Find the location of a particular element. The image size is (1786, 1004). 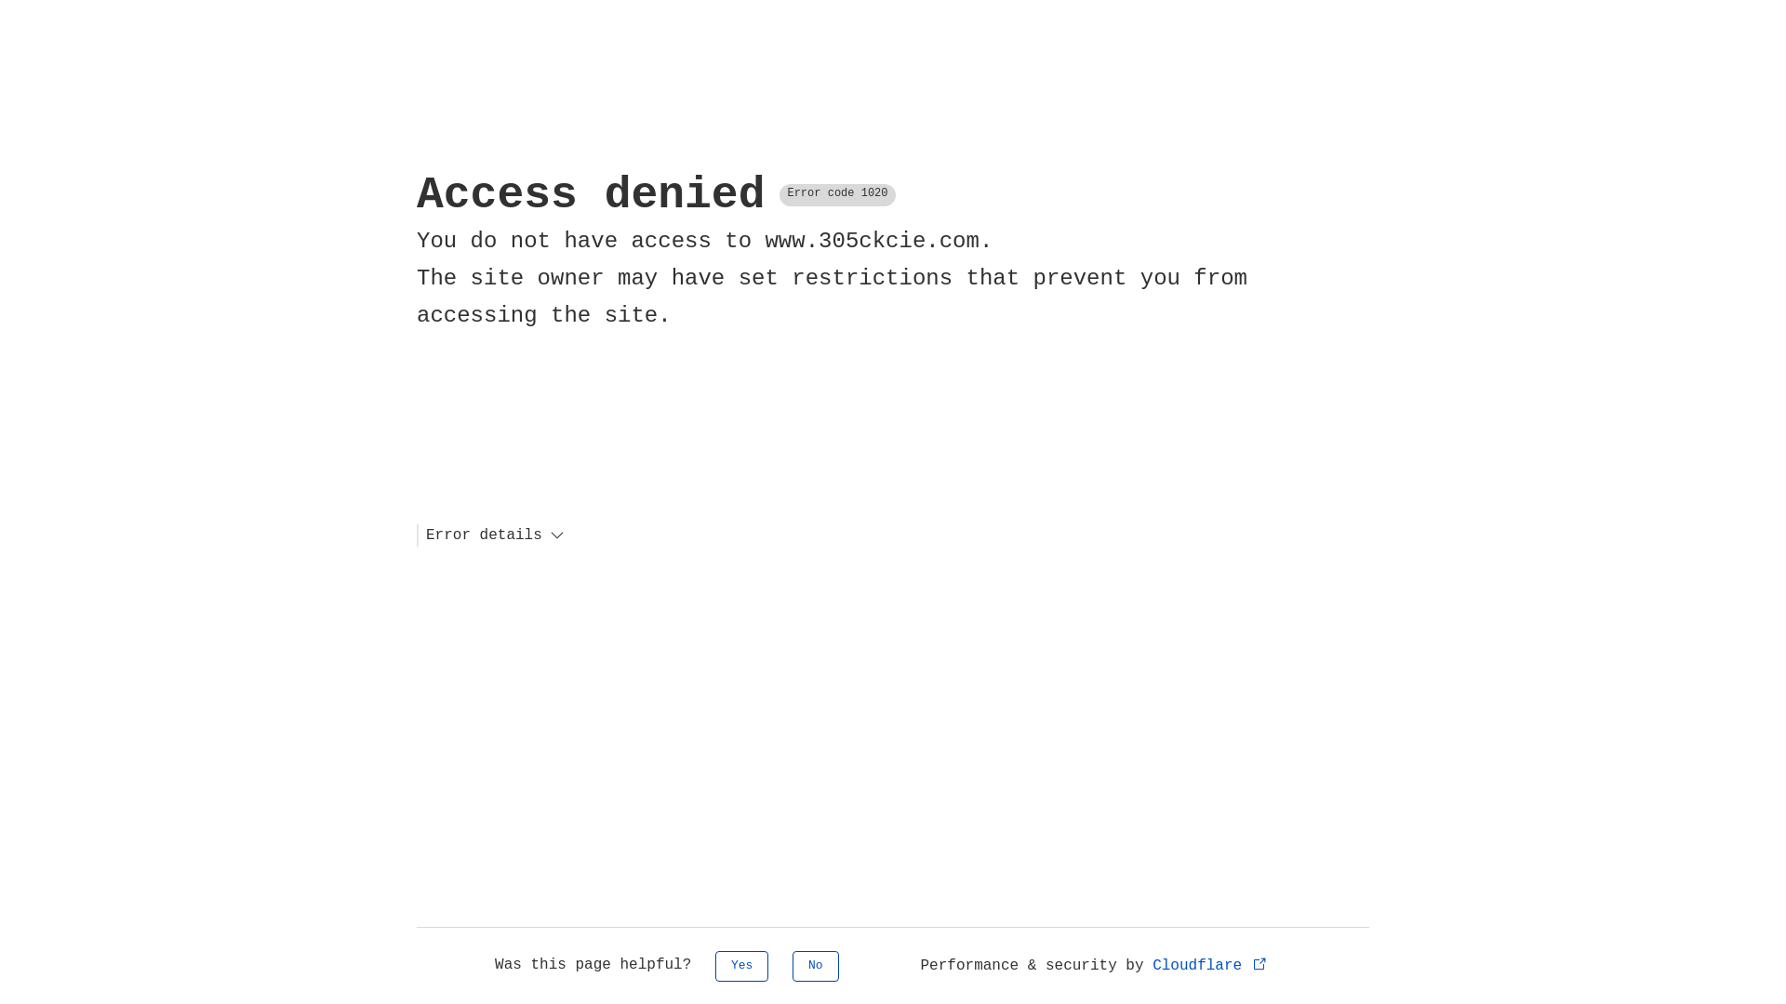

Opens in new tab is located at coordinates (1260, 963).